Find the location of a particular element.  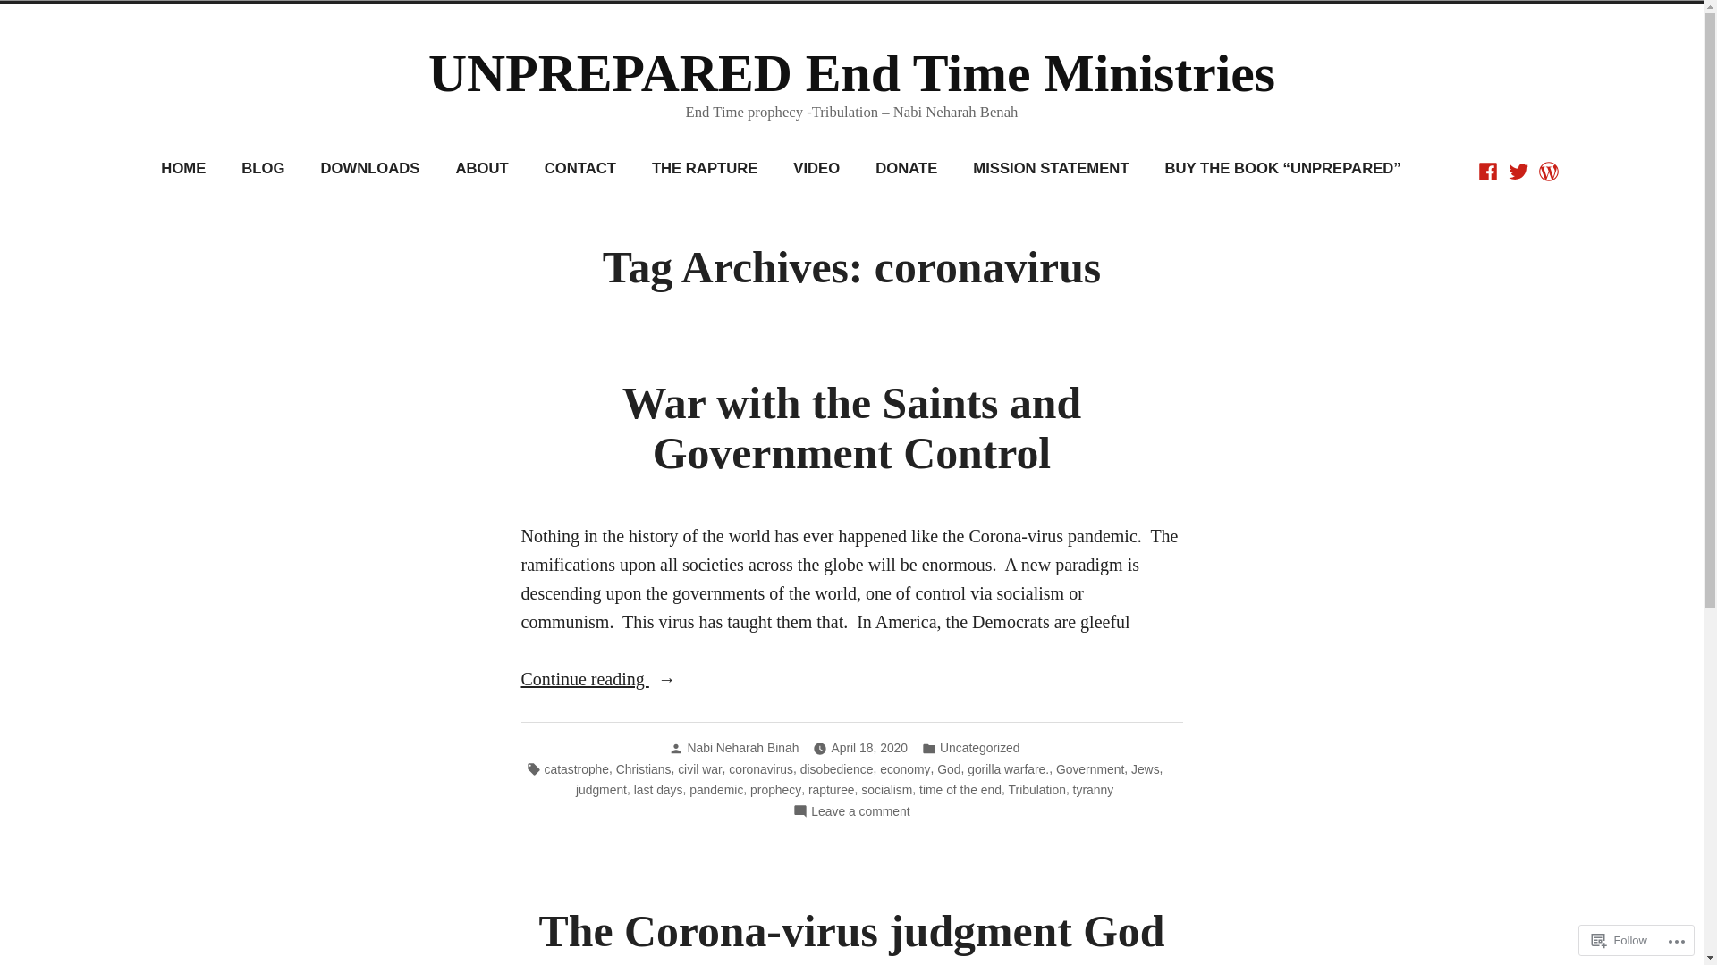

Uncategorized is located at coordinates (980, 748).